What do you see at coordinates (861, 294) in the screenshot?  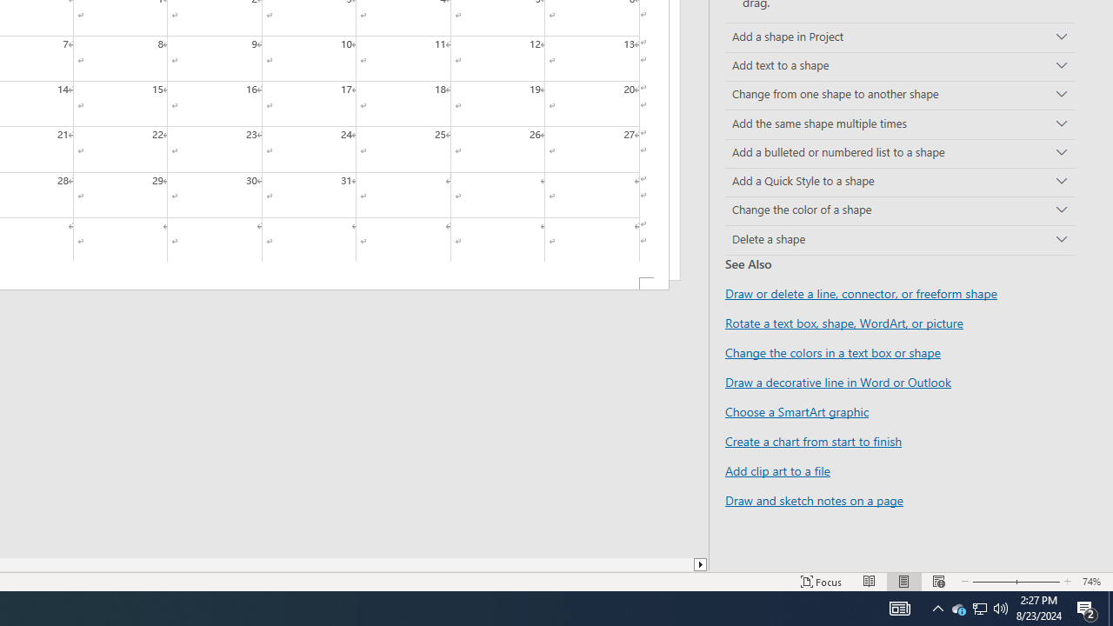 I see `Draw or delete a line, connector, or freeform shape` at bounding box center [861, 294].